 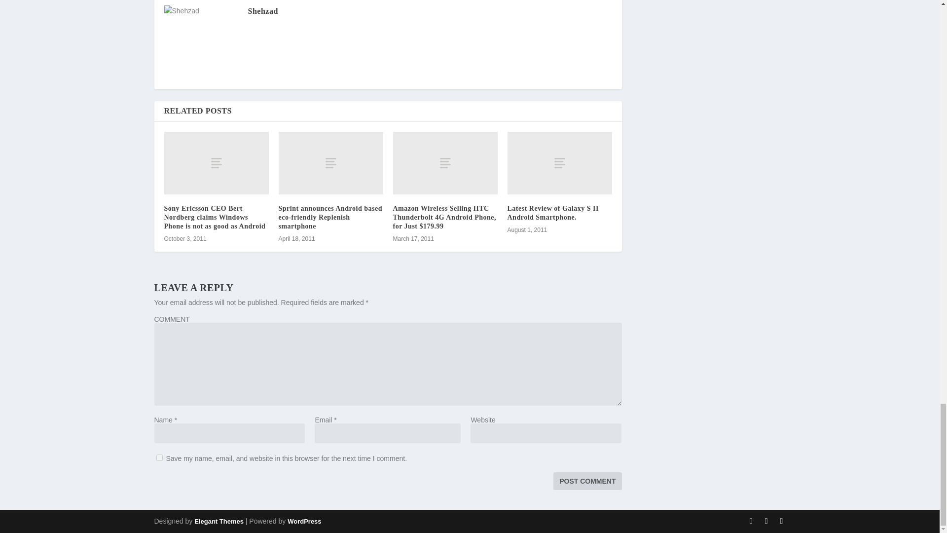 I want to click on Shehzad, so click(x=262, y=11).